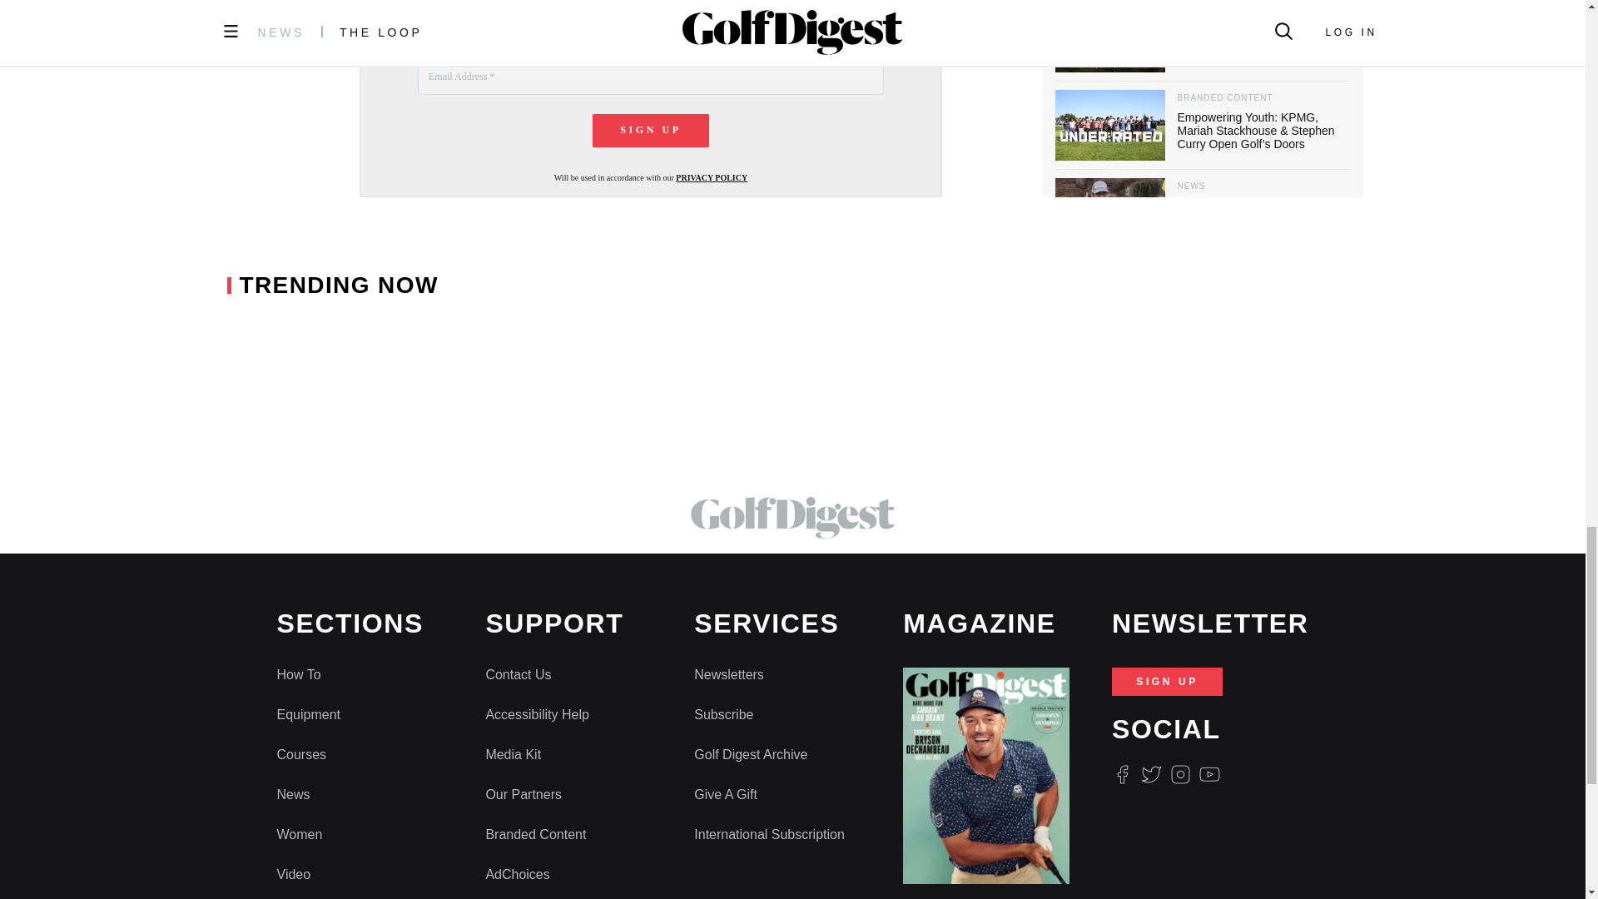 The height and width of the screenshot is (899, 1598). Describe the element at coordinates (1180, 774) in the screenshot. I see `Instagram Logo` at that location.